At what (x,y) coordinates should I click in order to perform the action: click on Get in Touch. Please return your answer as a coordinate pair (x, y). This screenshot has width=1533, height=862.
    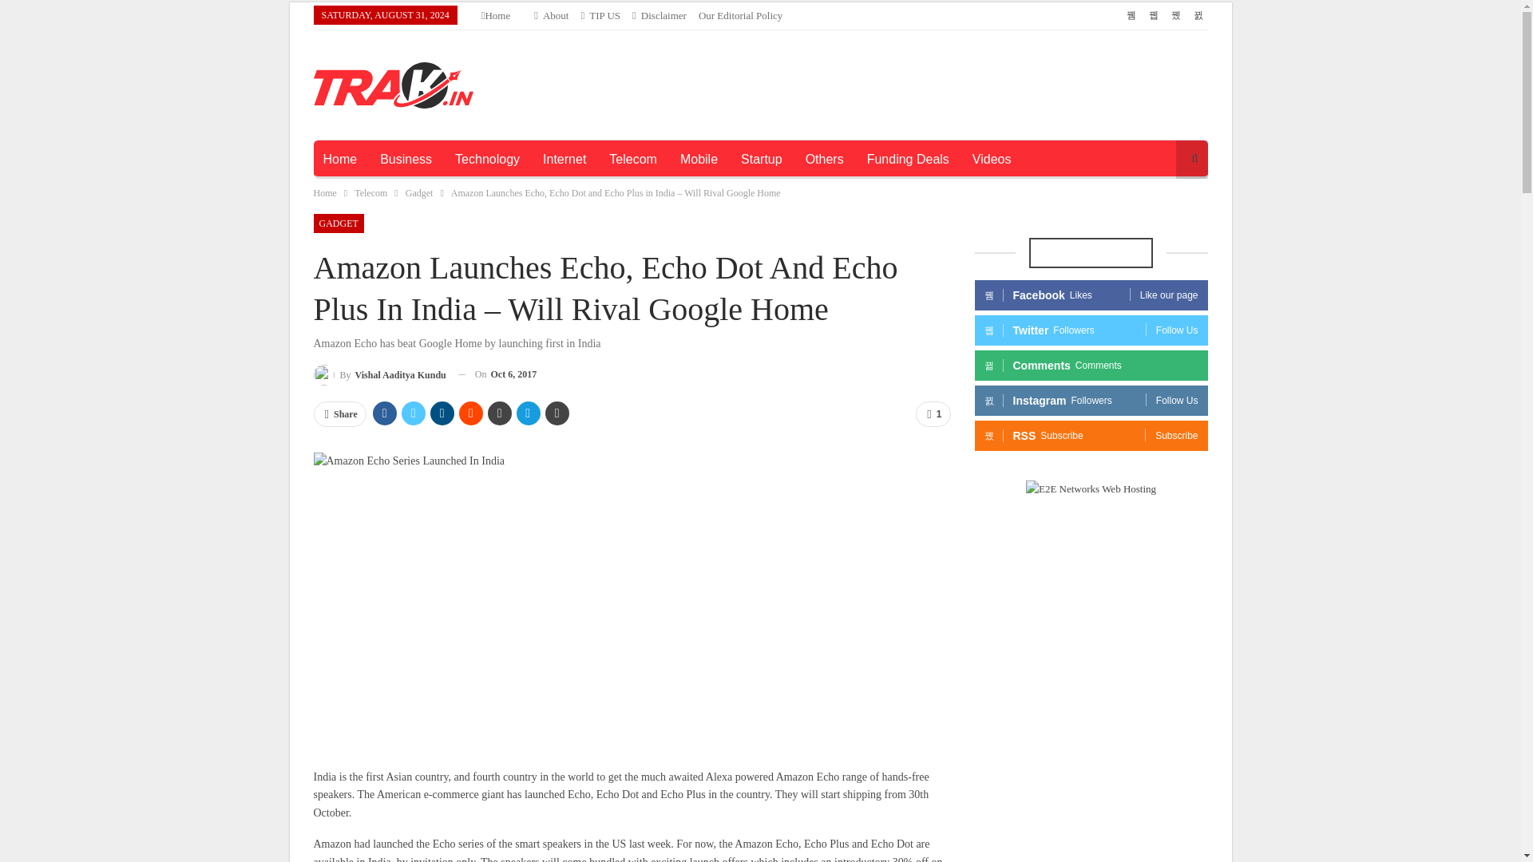
    Looking at the image, I should click on (600, 15).